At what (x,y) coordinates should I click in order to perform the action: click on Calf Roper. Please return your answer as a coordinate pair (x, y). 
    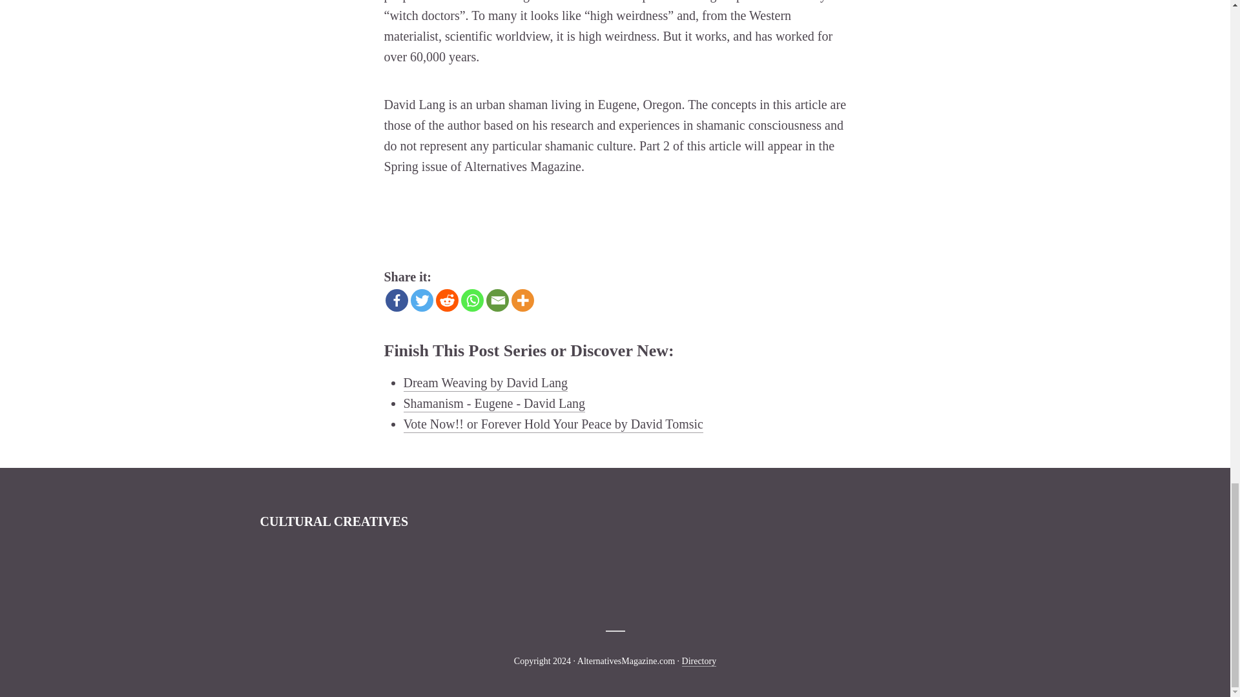
    Looking at the image, I should click on (452, 571).